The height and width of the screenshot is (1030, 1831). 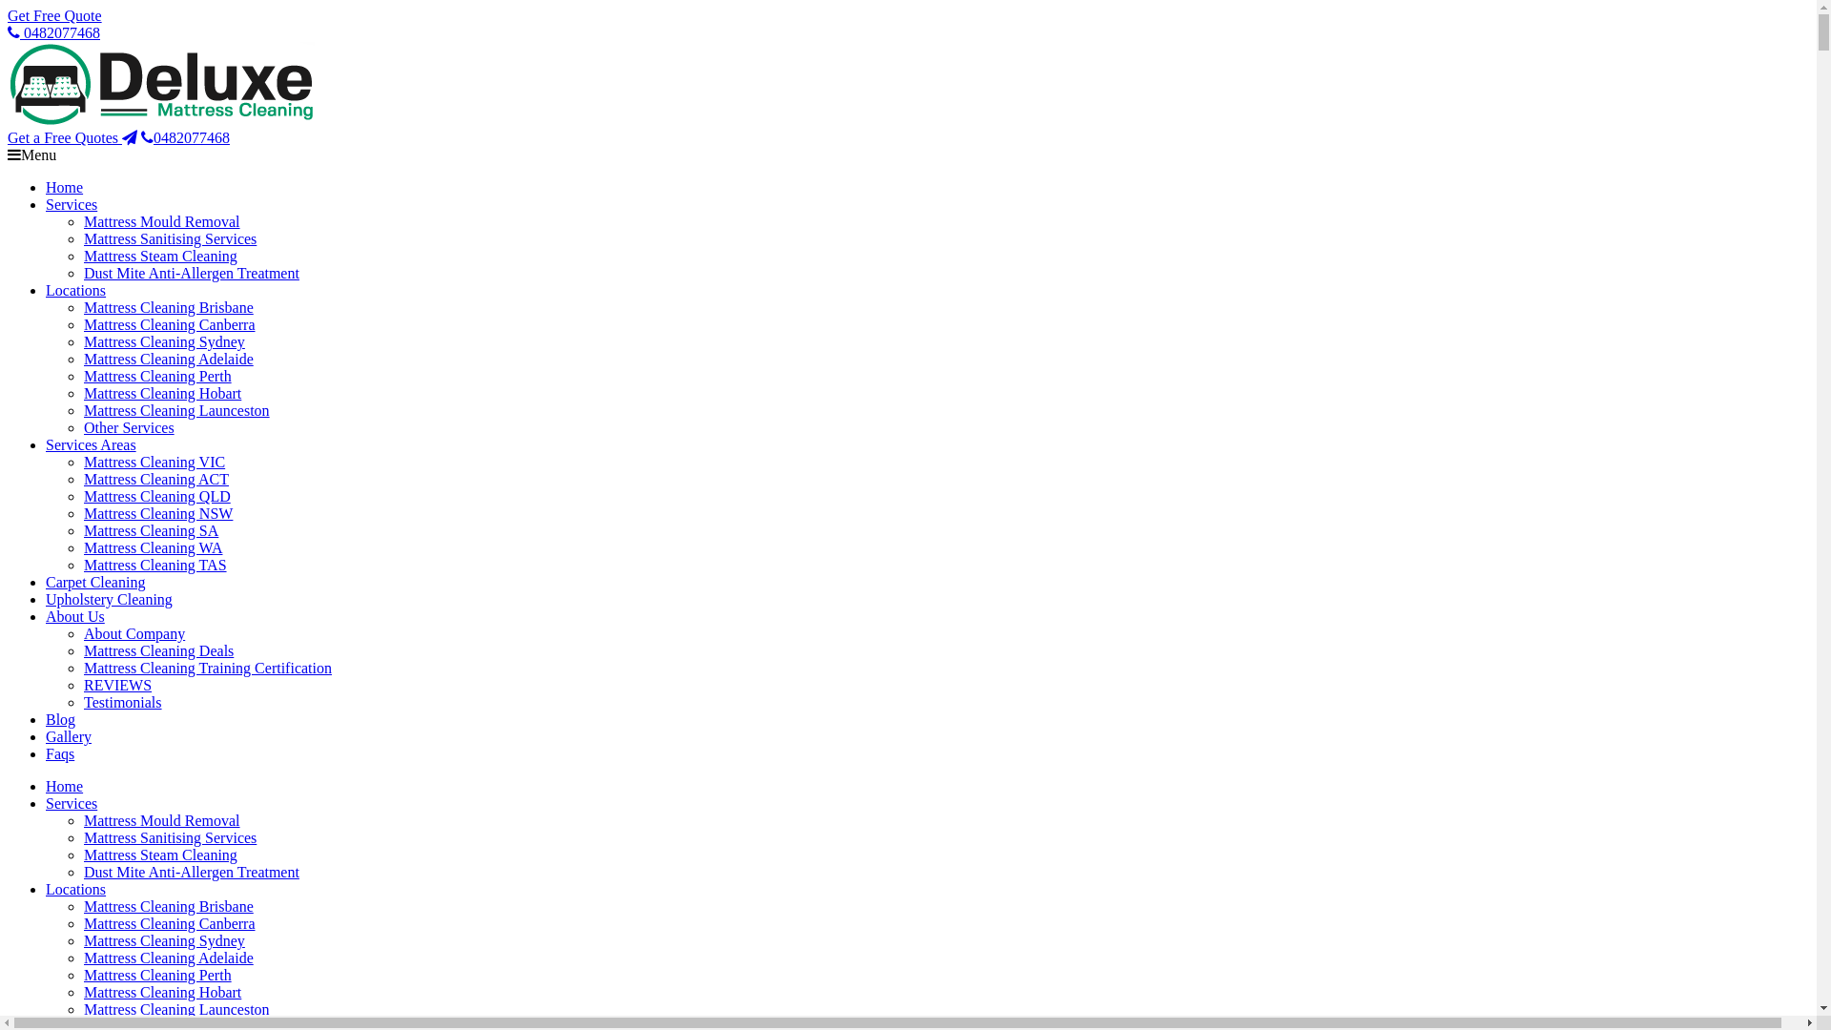 I want to click on Mattress Cleaning Sydney, so click(x=164, y=341).